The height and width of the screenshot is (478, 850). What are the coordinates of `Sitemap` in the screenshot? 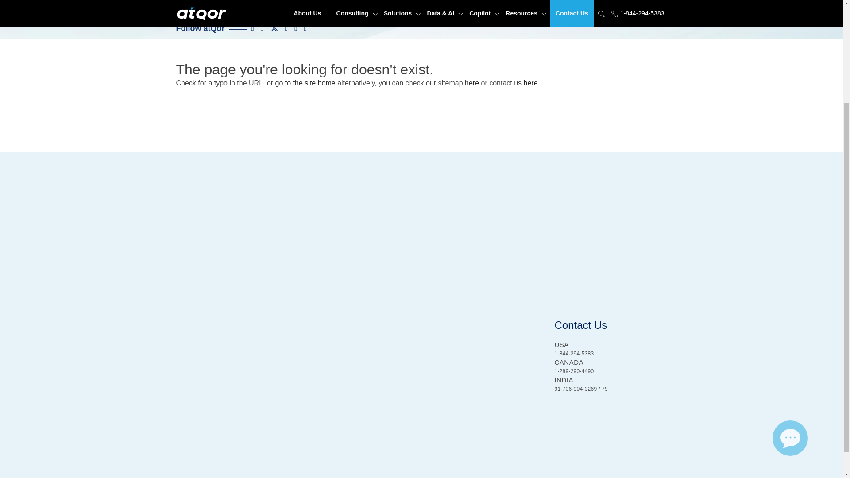 It's located at (472, 83).